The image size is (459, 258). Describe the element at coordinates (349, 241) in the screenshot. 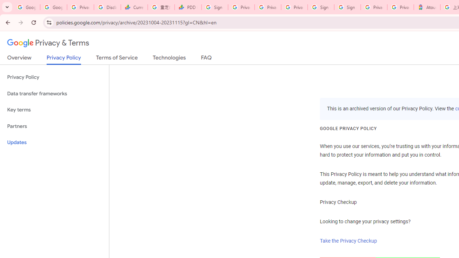

I see `Take the Privacy Checkup` at that location.